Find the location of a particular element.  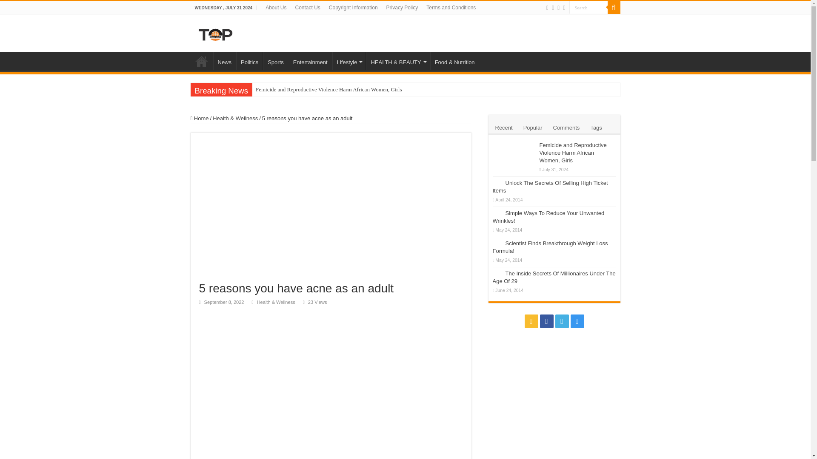

Search is located at coordinates (588, 8).